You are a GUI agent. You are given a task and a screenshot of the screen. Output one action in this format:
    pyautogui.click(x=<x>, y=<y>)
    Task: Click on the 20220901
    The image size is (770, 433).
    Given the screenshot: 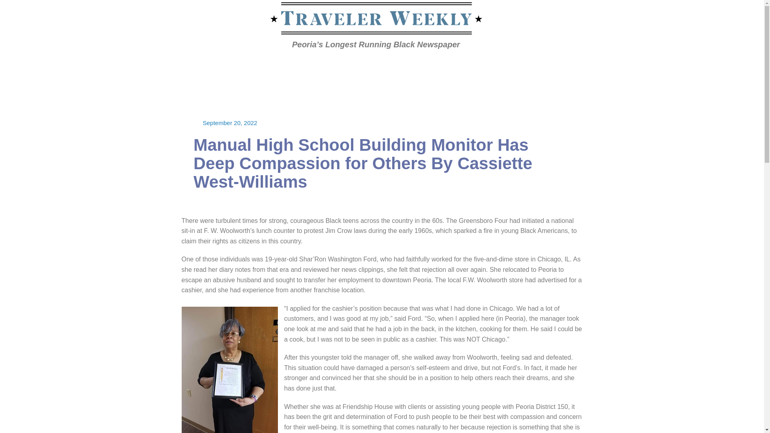 What is the action you would take?
    pyautogui.click(x=175, y=65)
    